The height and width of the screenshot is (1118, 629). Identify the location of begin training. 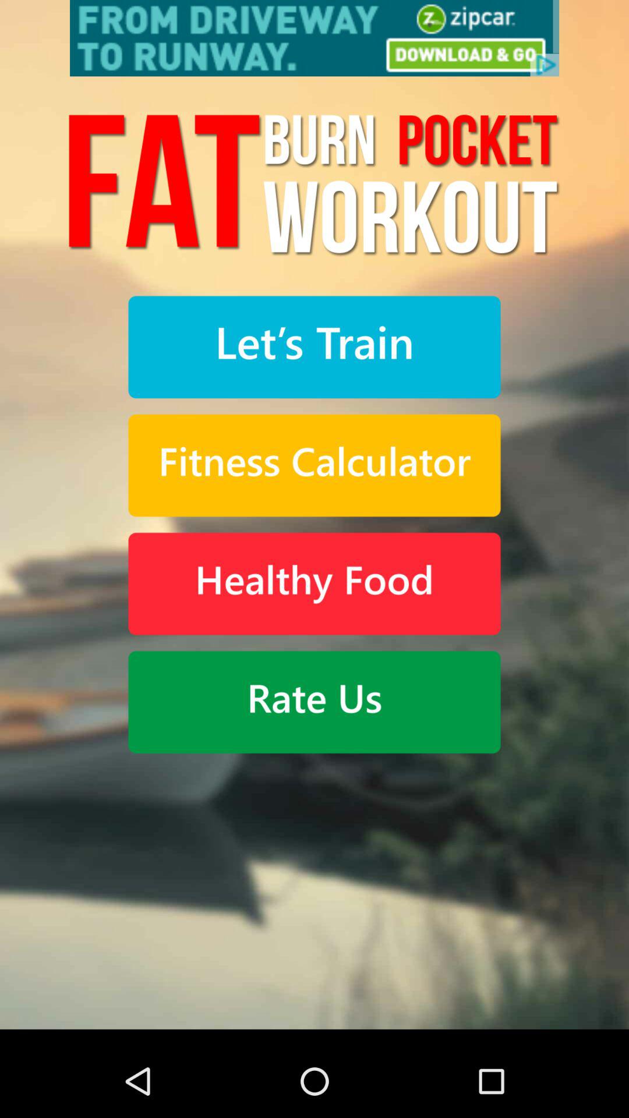
(314, 347).